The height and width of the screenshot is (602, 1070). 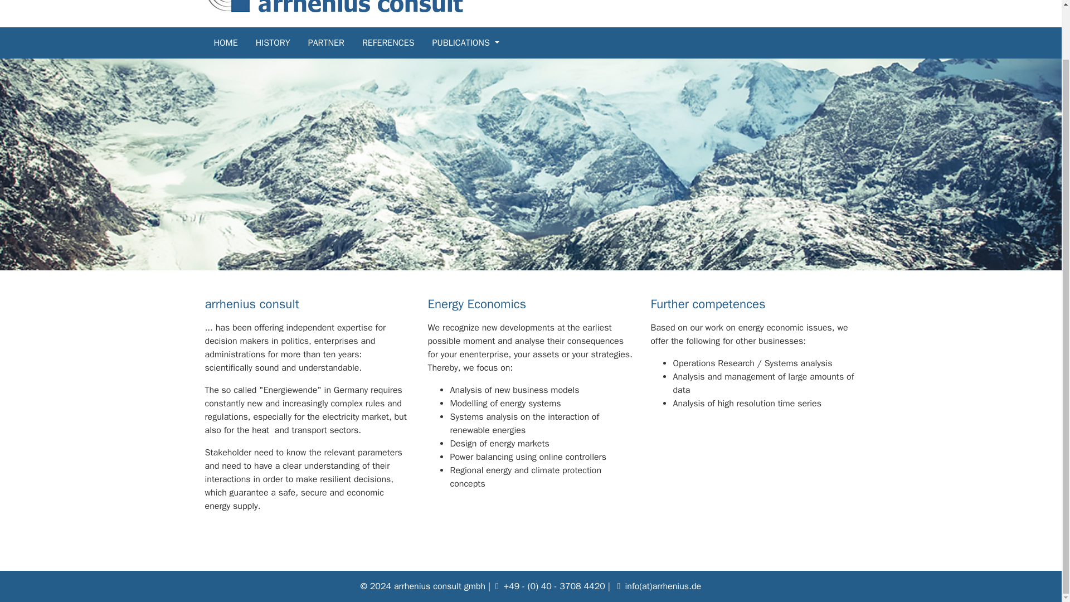 What do you see at coordinates (281, 43) in the screenshot?
I see `HISTORY` at bounding box center [281, 43].